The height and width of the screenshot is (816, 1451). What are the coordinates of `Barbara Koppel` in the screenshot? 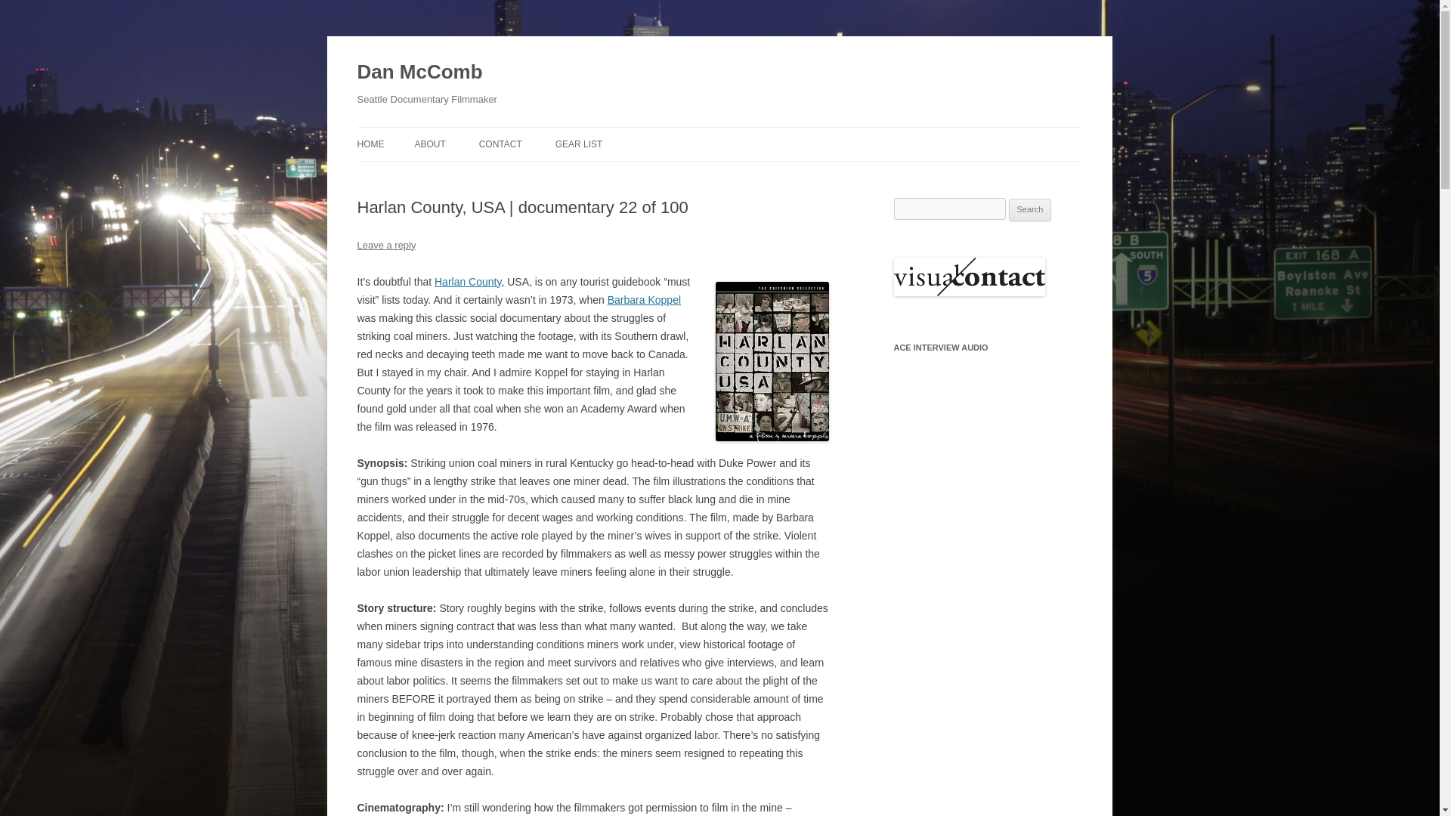 It's located at (644, 299).